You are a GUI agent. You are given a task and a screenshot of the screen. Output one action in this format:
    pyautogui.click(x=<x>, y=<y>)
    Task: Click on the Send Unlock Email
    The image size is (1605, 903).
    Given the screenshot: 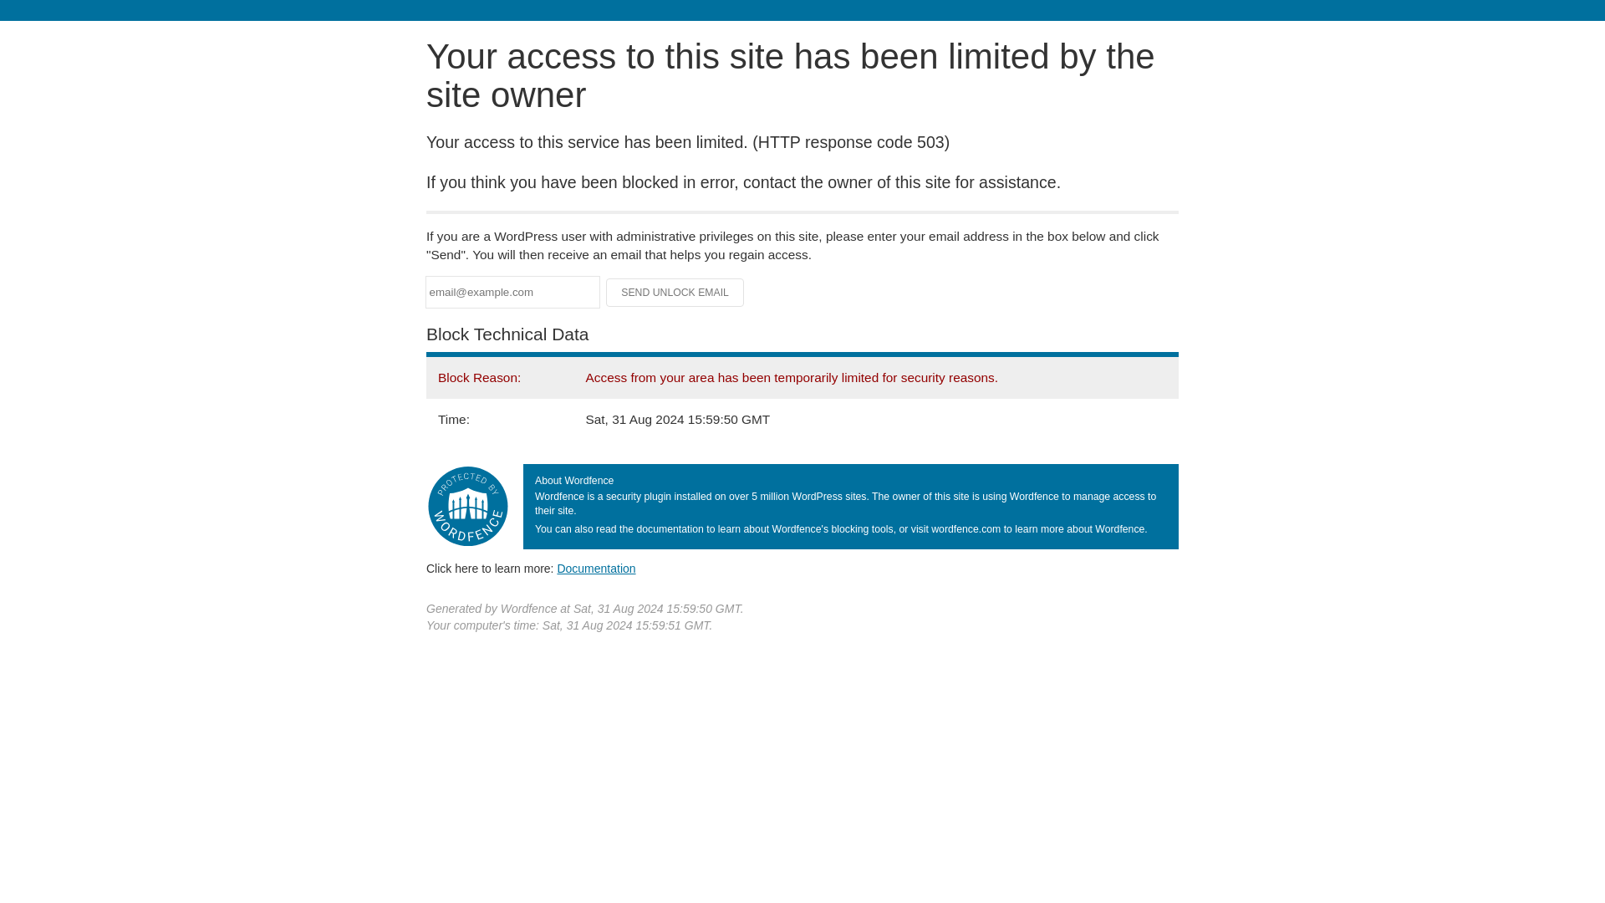 What is the action you would take?
    pyautogui.click(x=675, y=293)
    